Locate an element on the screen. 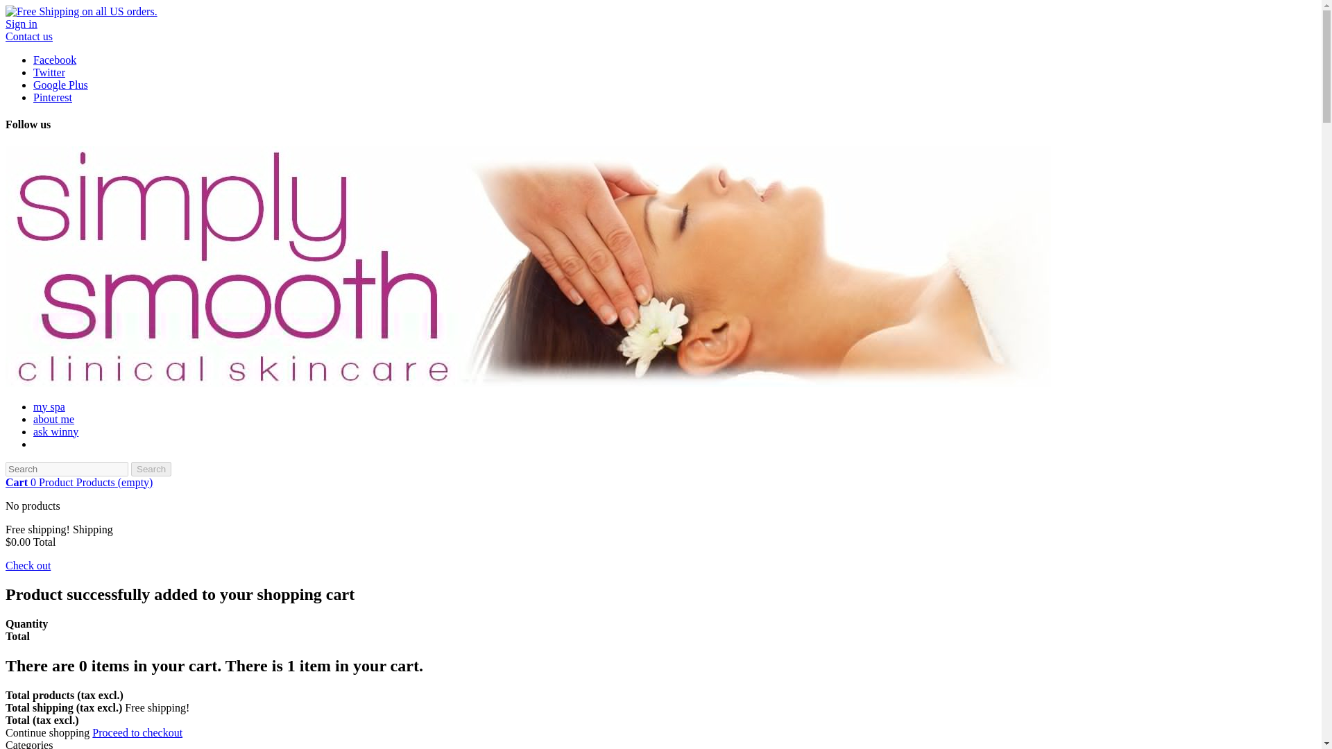 The image size is (1332, 749). Free Shipping on all US orders. is located at coordinates (80, 11).